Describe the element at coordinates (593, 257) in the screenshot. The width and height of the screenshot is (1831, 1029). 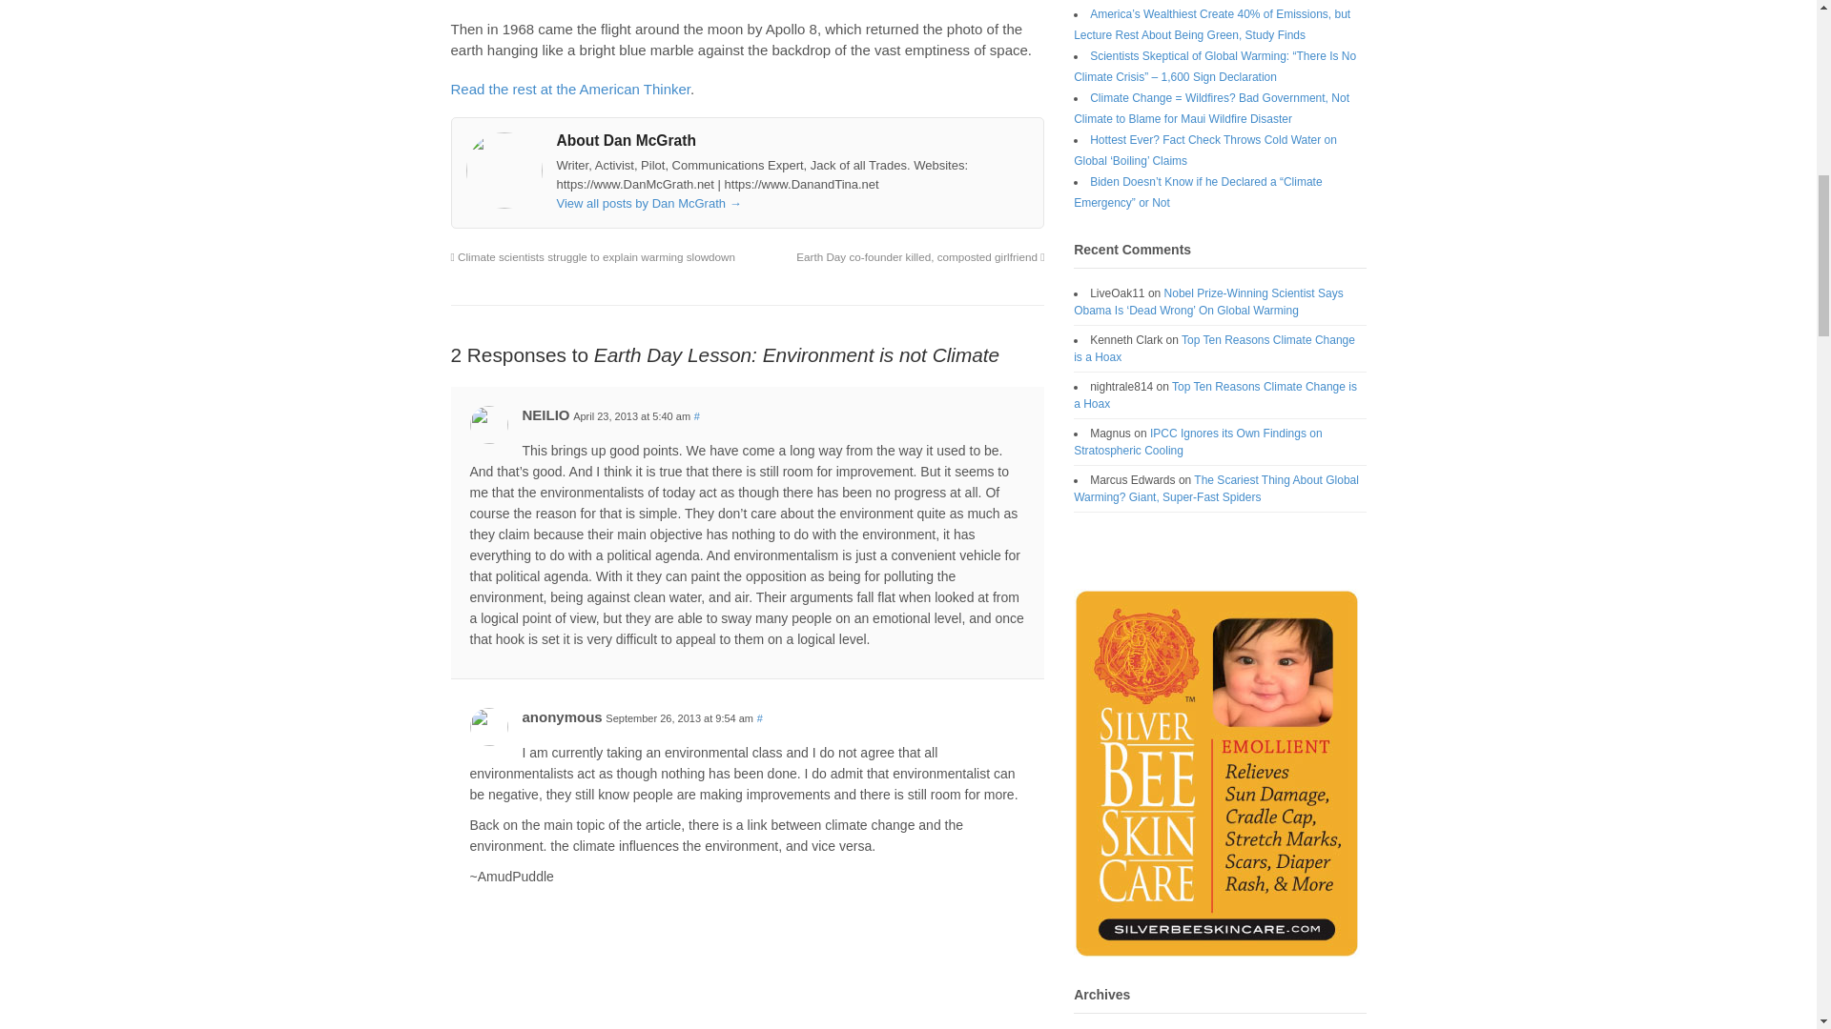
I see `Climate scientists struggle to explain warming slowdown` at that location.